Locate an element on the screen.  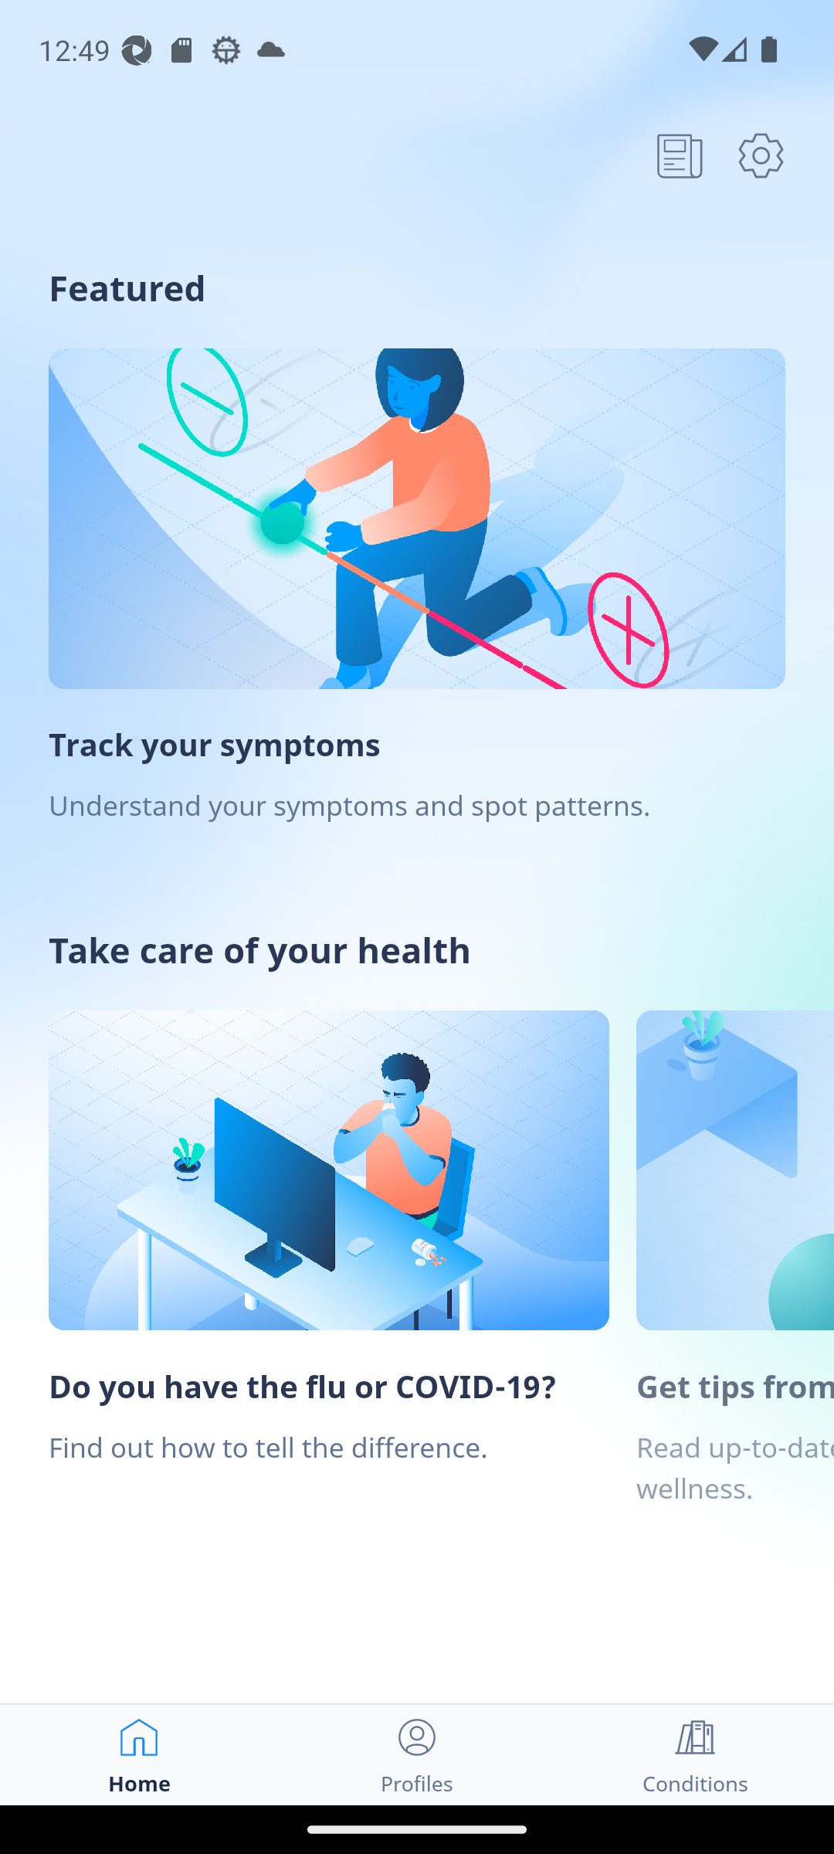
article icon , open articles is located at coordinates (680, 155).